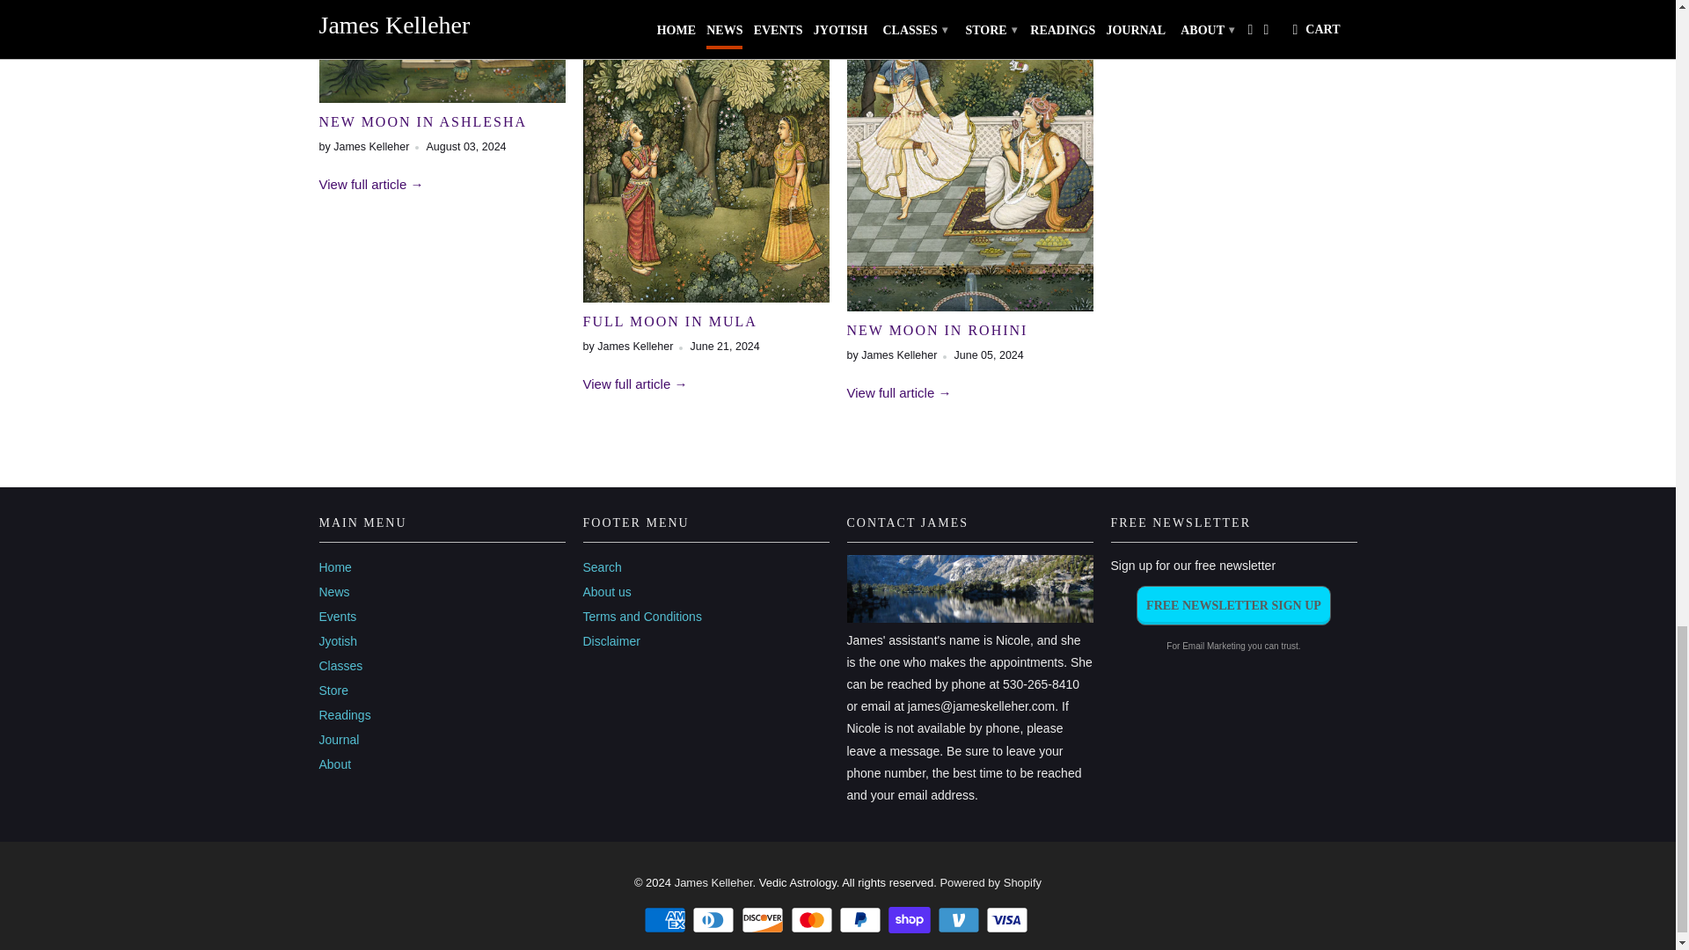 This screenshot has width=1689, height=950. What do you see at coordinates (706, 297) in the screenshot?
I see `Full Moon in Mula` at bounding box center [706, 297].